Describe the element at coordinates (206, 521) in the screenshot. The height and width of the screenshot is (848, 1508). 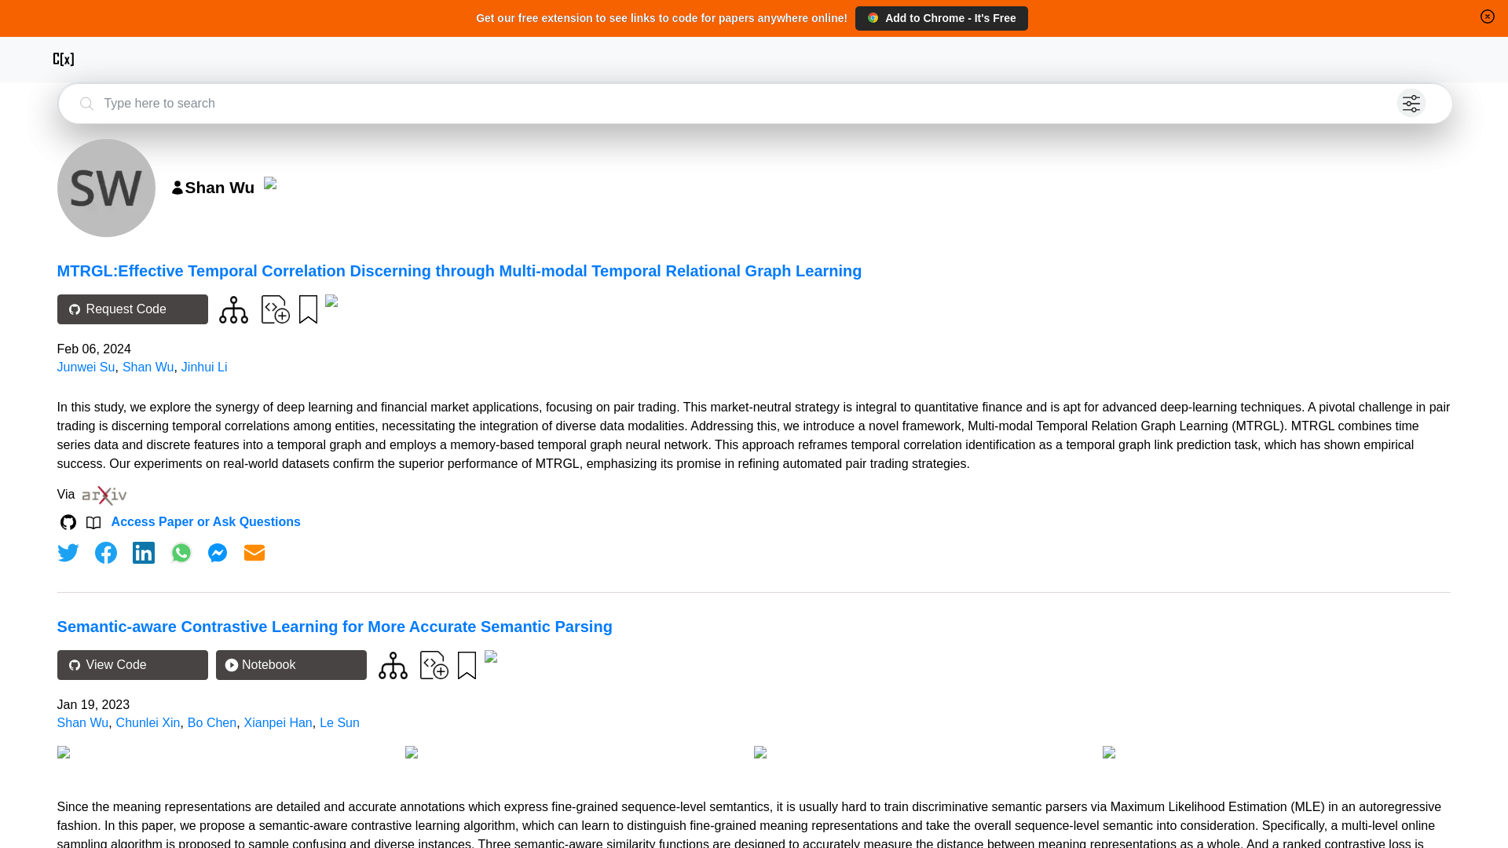
I see `Access Paper or Ask Questions` at that location.